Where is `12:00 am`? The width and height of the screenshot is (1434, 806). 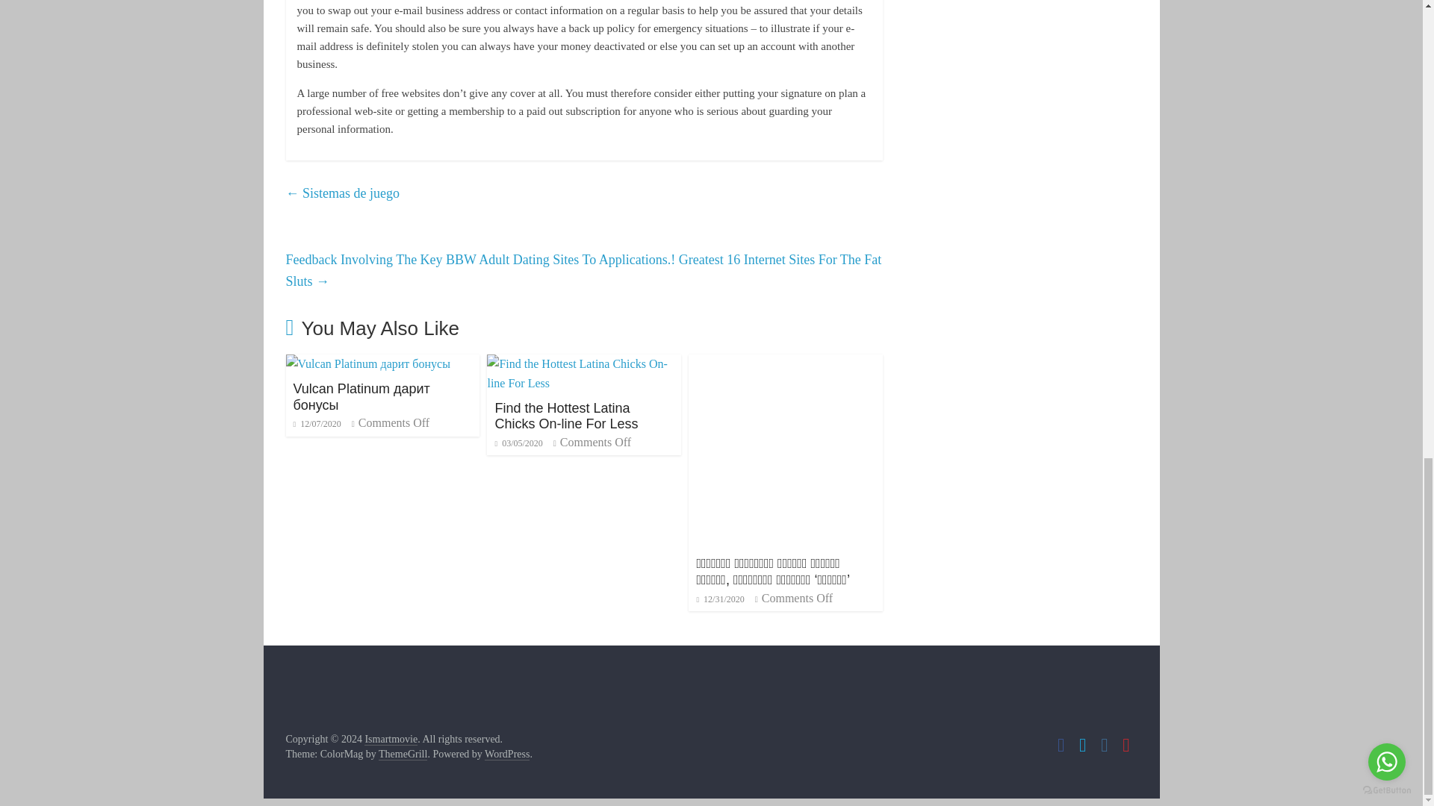
12:00 am is located at coordinates (518, 443).